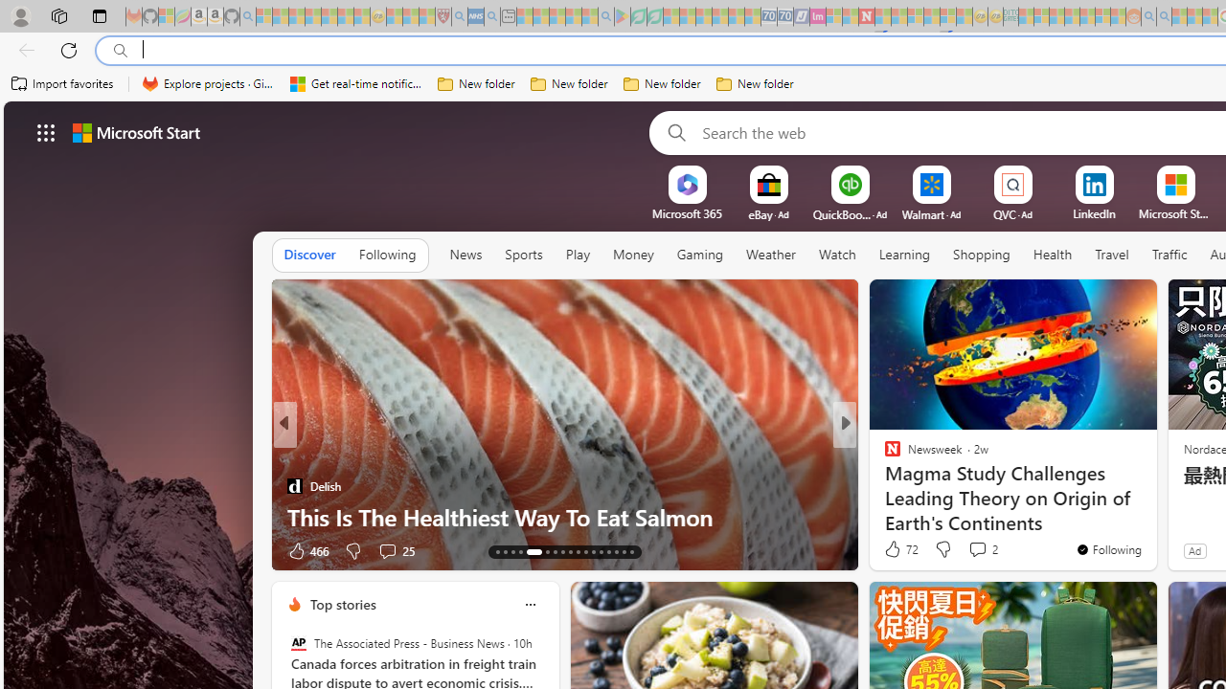  What do you see at coordinates (571, 551) in the screenshot?
I see `AutomationID: tab-21` at bounding box center [571, 551].